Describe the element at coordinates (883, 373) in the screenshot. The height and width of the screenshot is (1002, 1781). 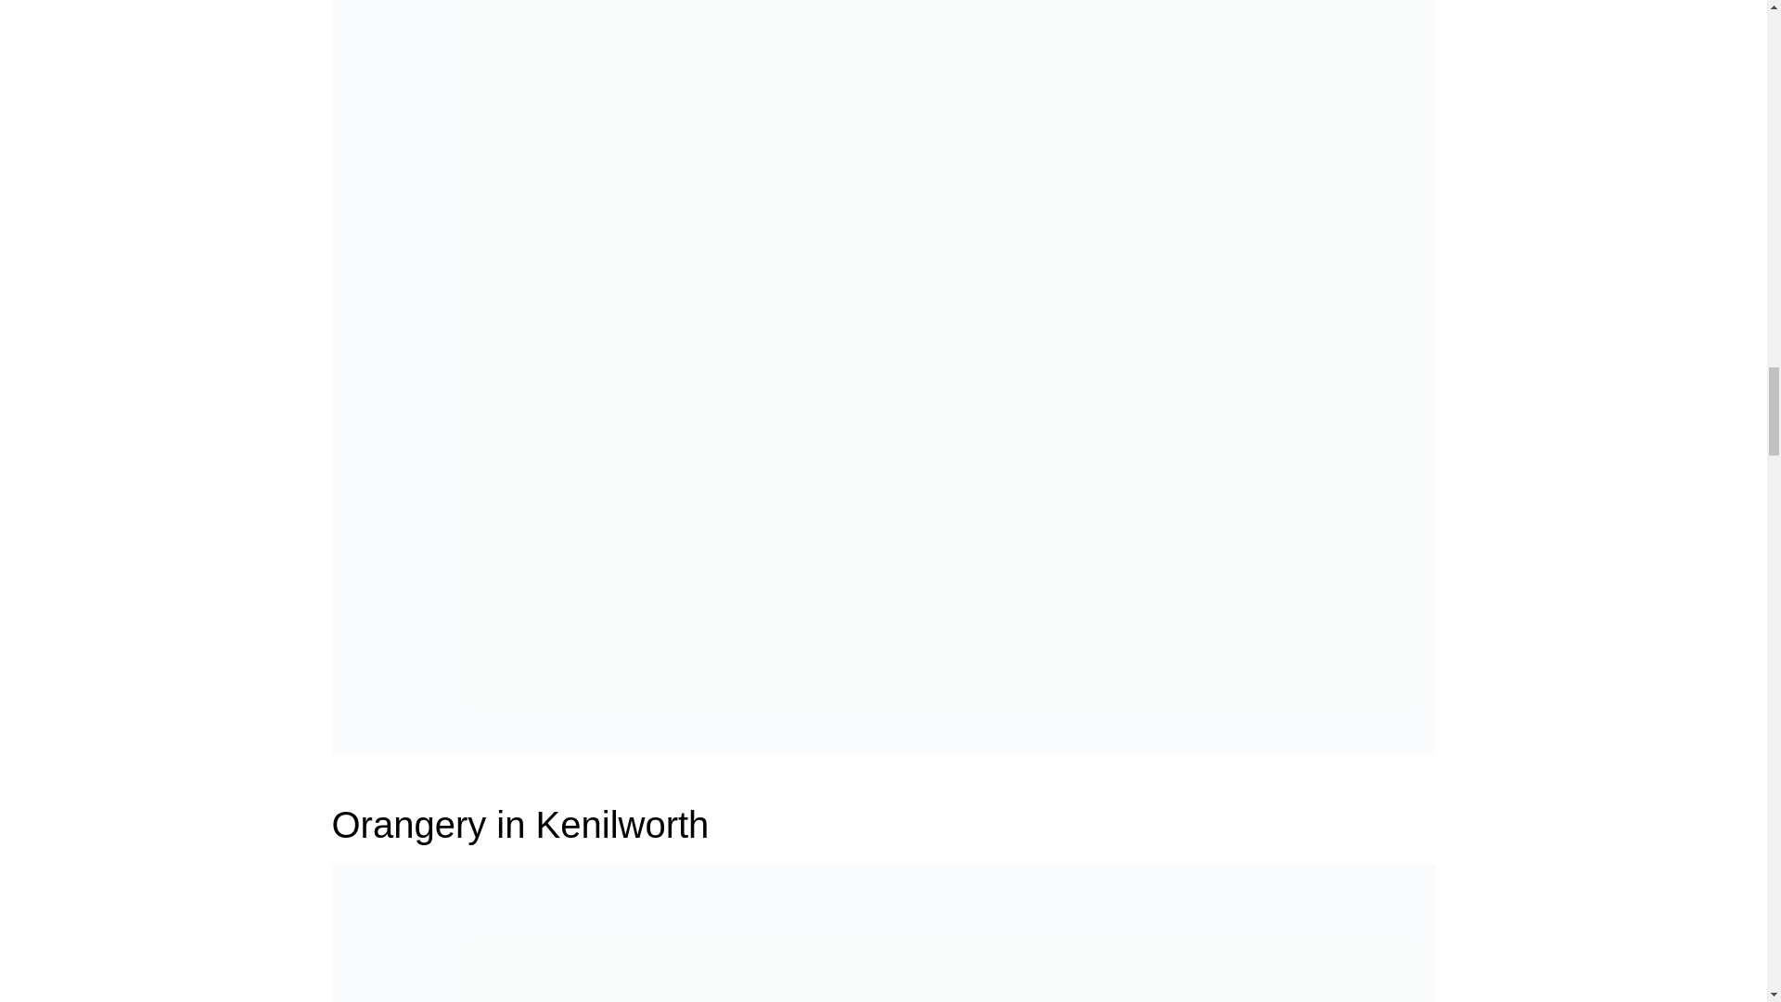
I see `Orangery Harborough Magna` at that location.